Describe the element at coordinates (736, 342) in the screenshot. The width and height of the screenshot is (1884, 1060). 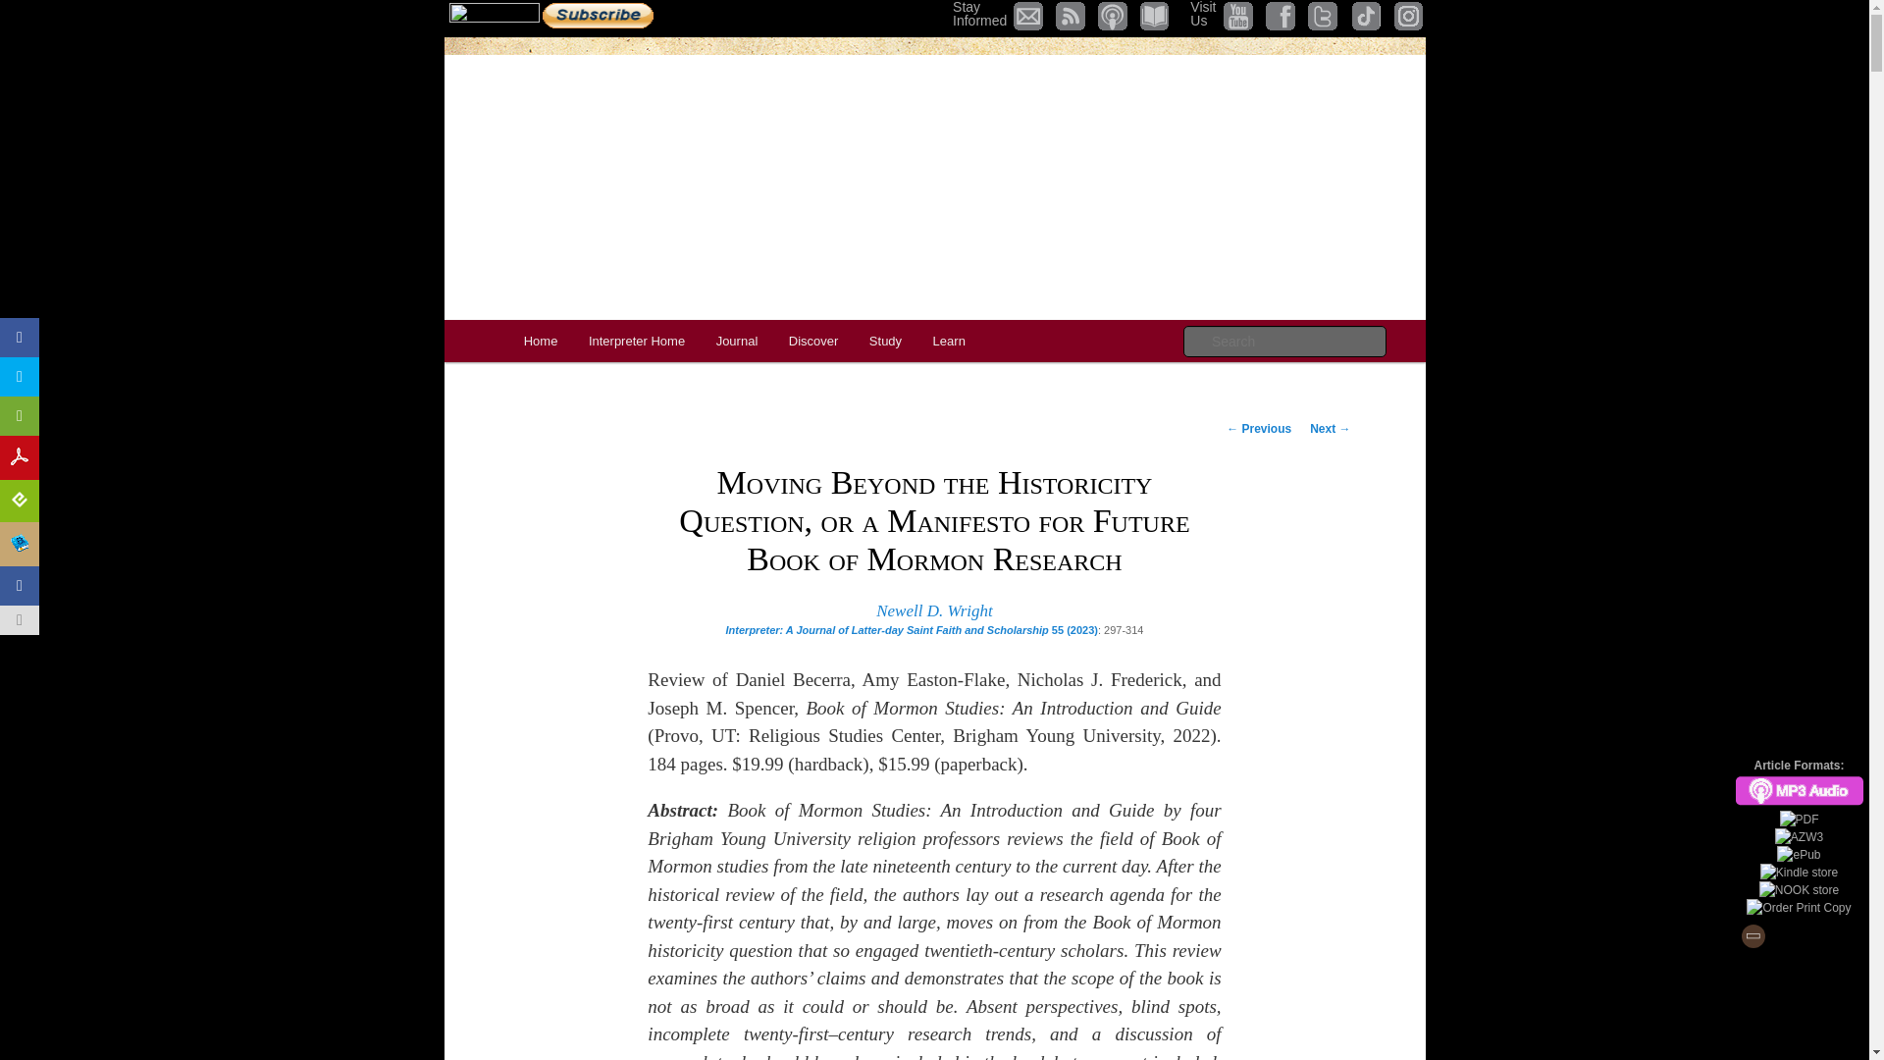
I see `Journal` at that location.